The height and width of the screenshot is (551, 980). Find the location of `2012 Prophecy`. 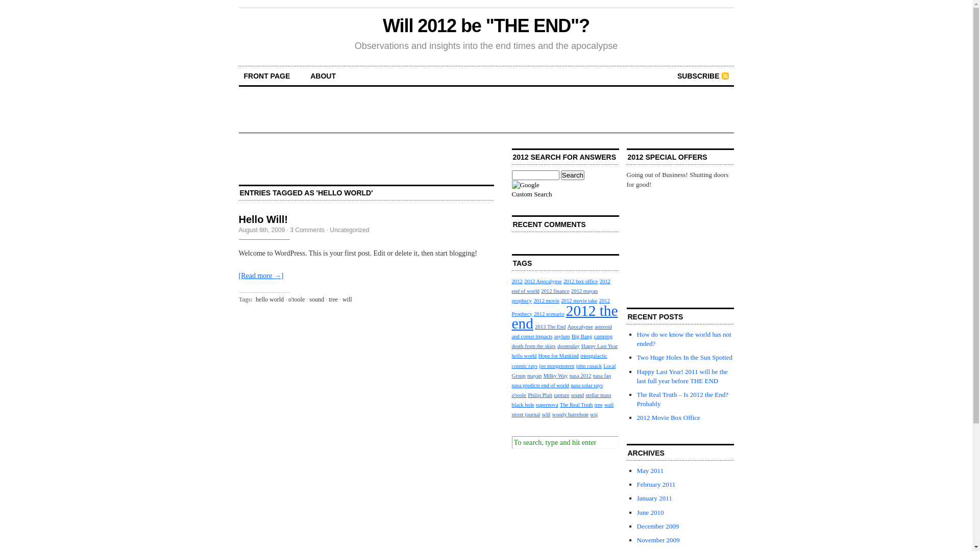

2012 Prophecy is located at coordinates (560, 307).